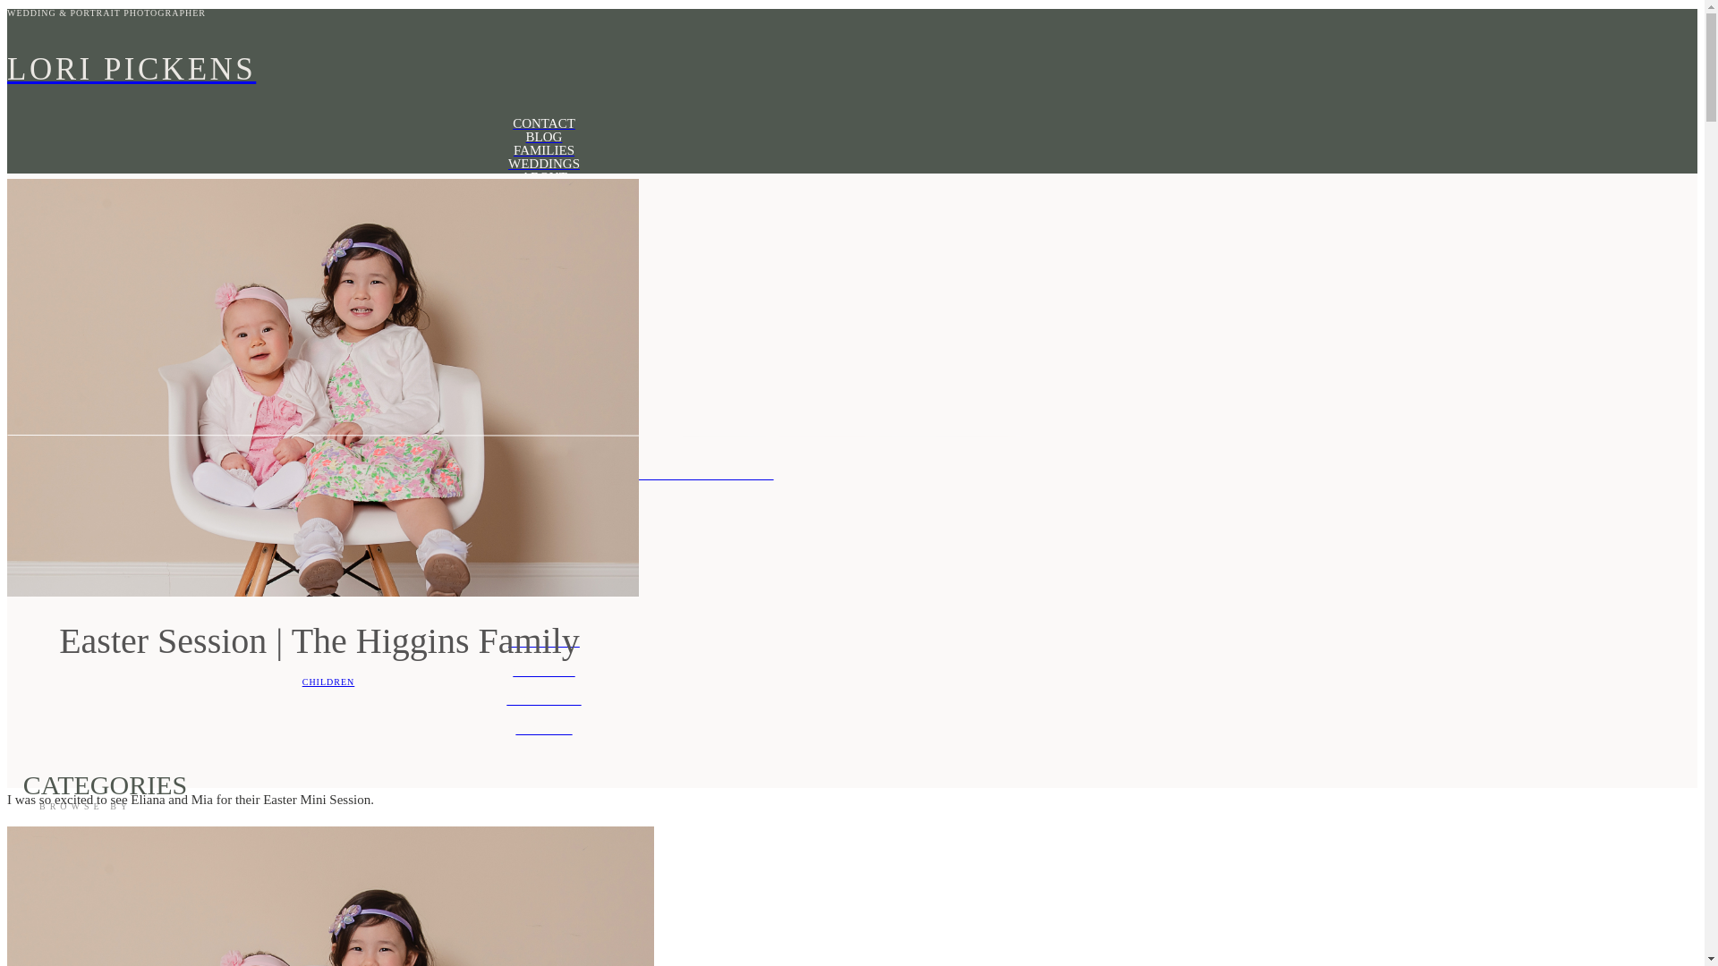  What do you see at coordinates (543, 165) in the screenshot?
I see `WEDDINGS` at bounding box center [543, 165].